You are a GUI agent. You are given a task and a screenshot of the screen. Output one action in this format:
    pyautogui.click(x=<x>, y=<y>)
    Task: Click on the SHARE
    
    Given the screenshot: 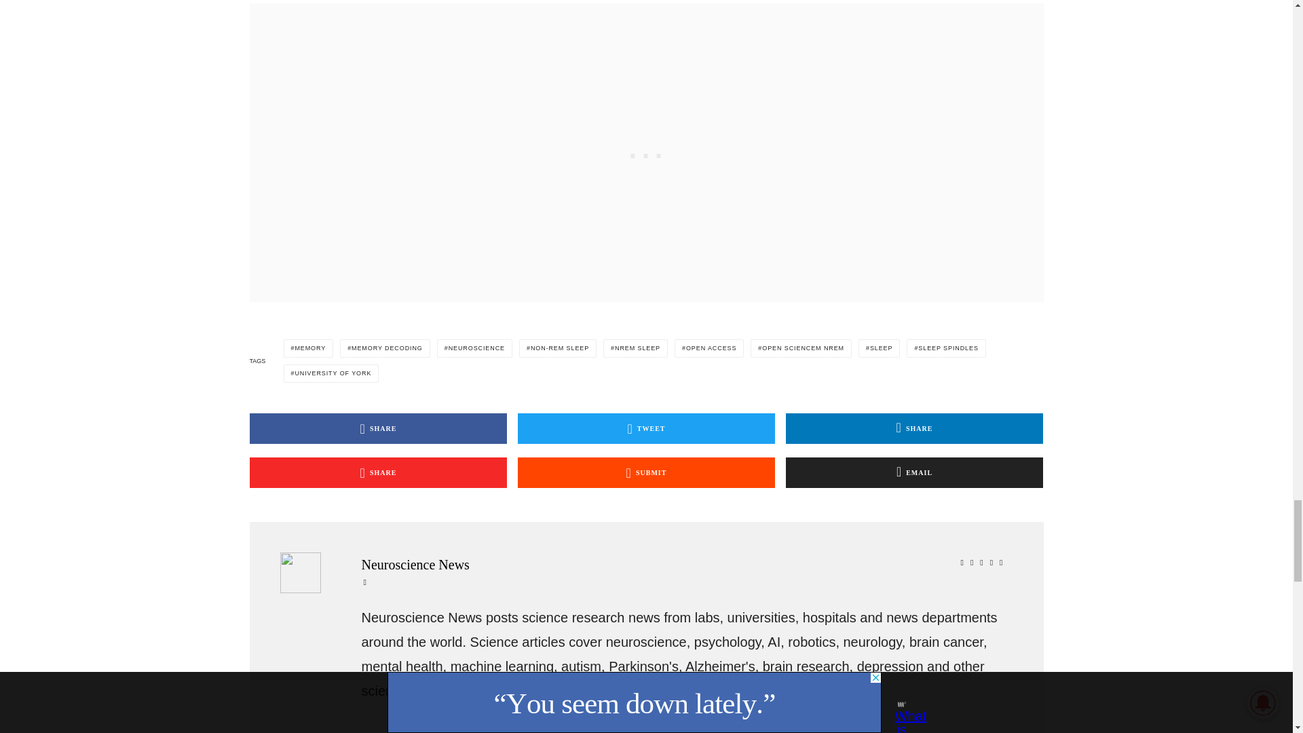 What is the action you would take?
    pyautogui.click(x=379, y=429)
    